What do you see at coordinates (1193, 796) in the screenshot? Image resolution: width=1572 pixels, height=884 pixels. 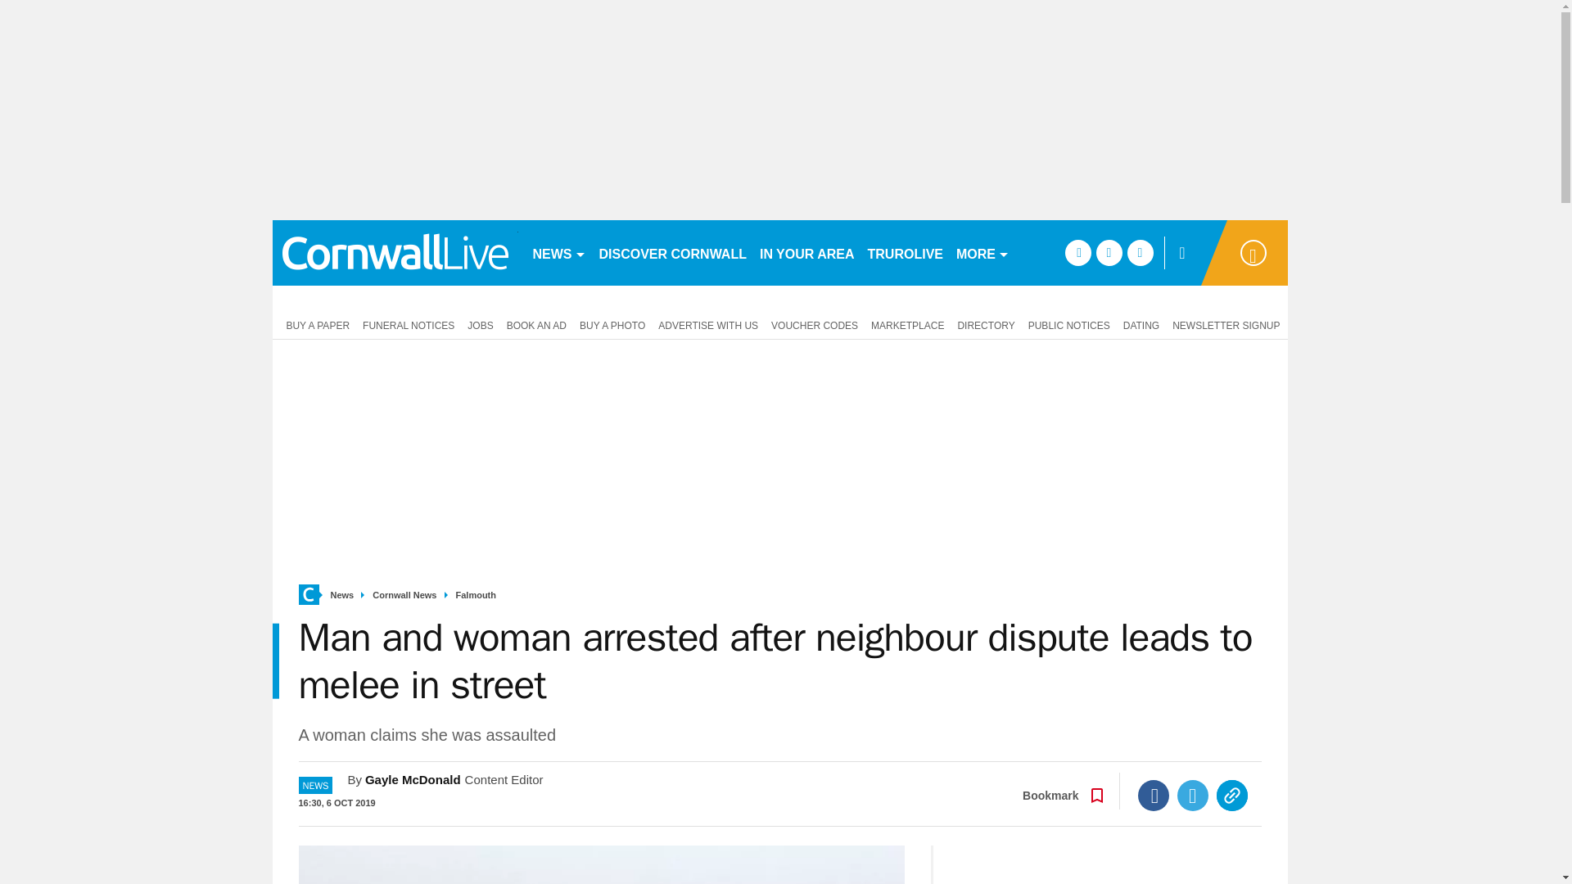 I see `Twitter` at bounding box center [1193, 796].